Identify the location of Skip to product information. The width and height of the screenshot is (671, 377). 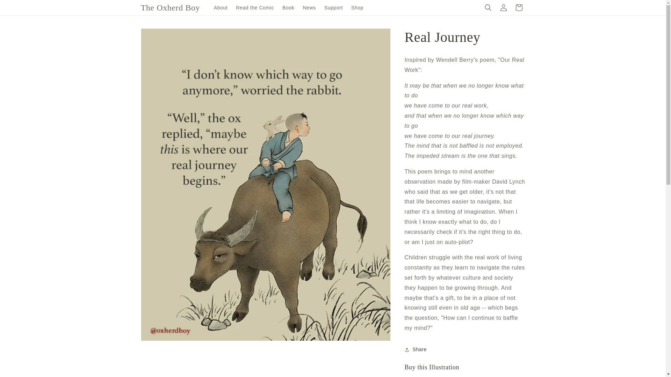
(161, 36).